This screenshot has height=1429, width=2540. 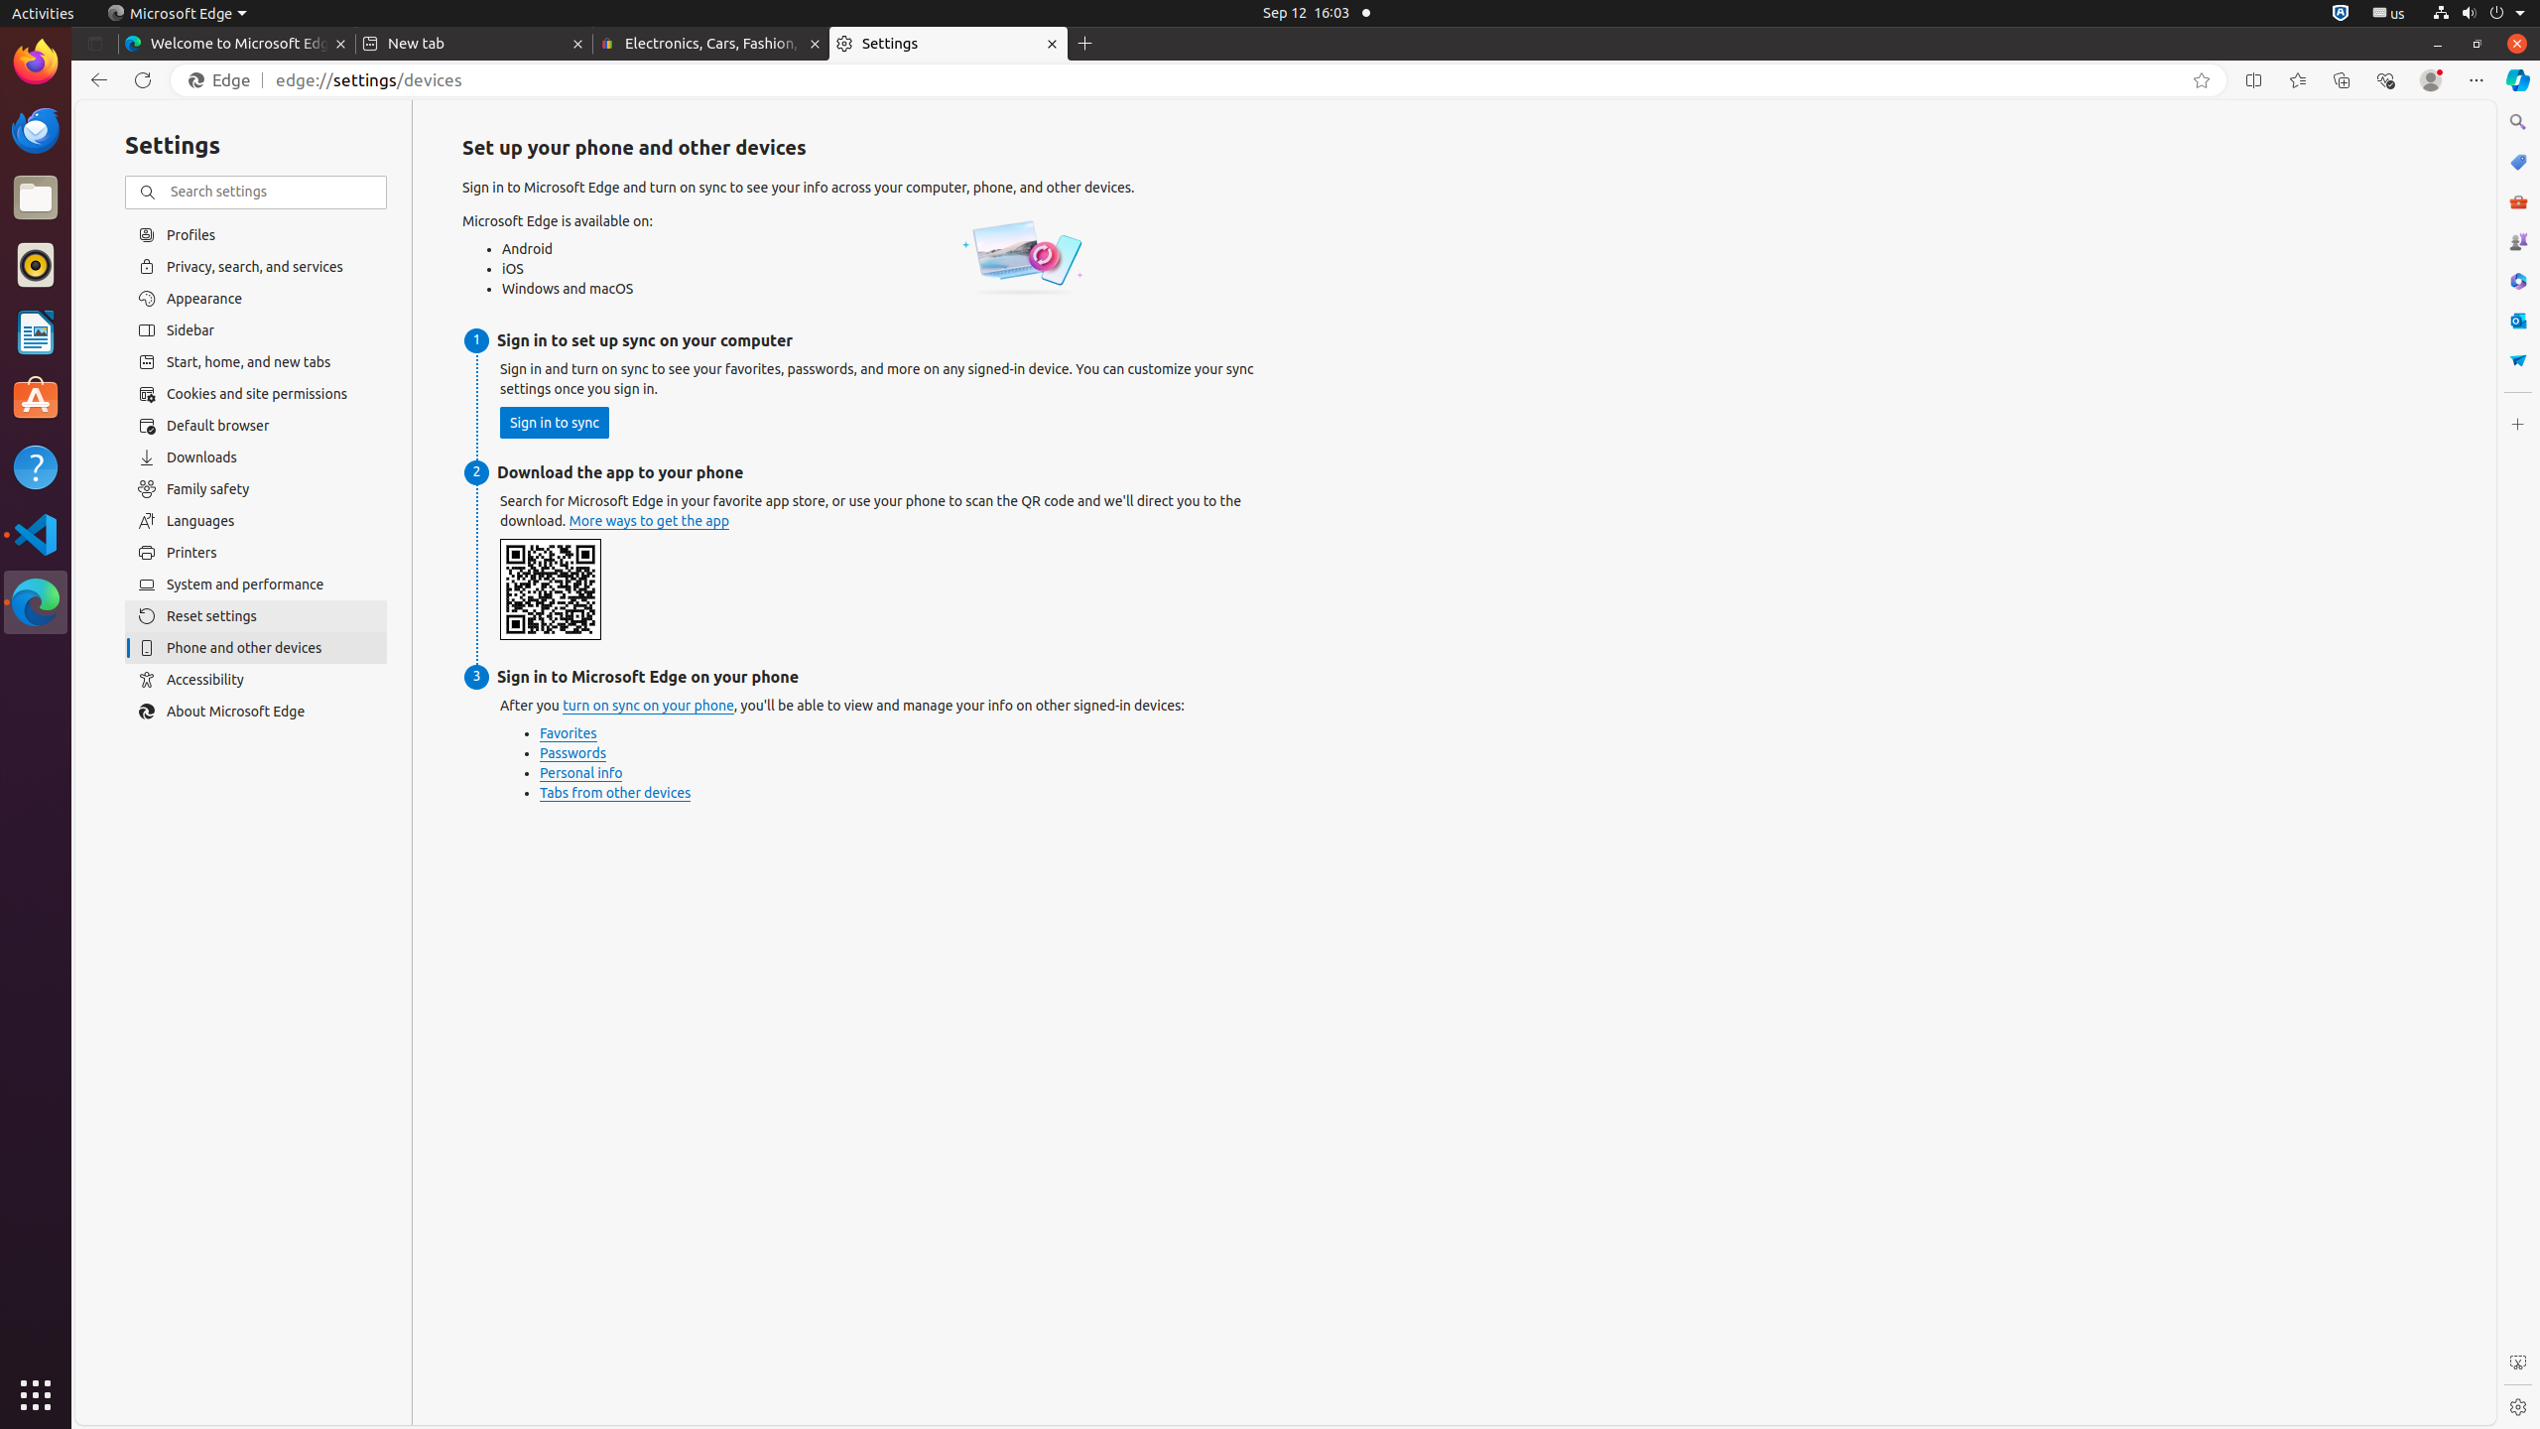 I want to click on Appearance, so click(x=256, y=299).